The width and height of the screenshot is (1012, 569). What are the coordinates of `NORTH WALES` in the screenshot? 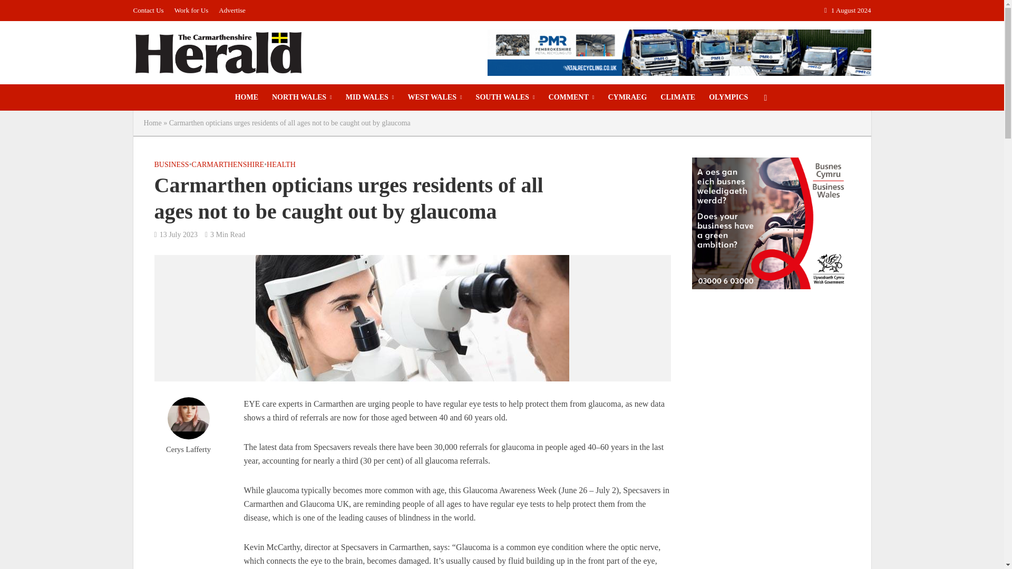 It's located at (302, 97).